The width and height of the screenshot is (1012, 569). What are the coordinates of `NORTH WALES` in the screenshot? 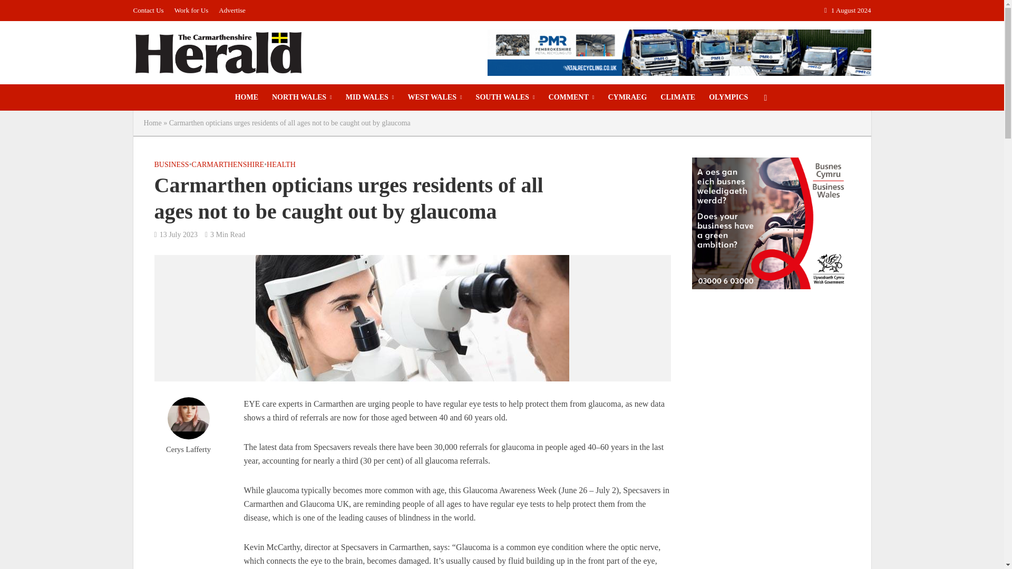 It's located at (302, 97).